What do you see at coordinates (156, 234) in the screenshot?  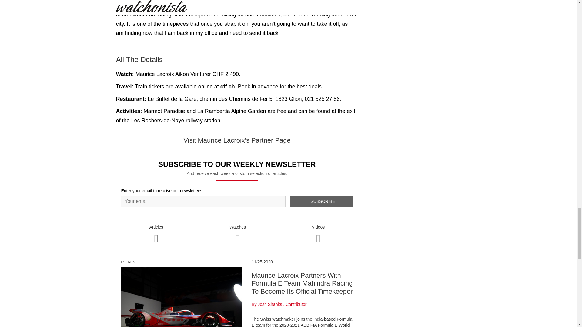 I see `Articles` at bounding box center [156, 234].